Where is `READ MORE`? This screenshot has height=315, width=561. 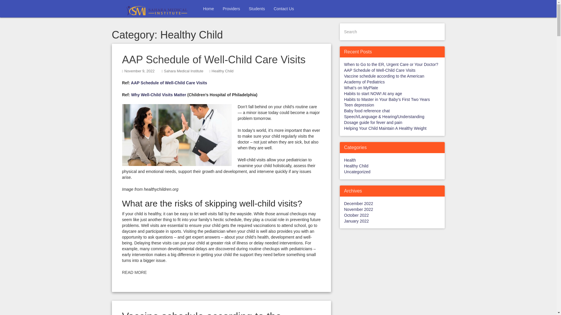
READ MORE is located at coordinates (134, 272).